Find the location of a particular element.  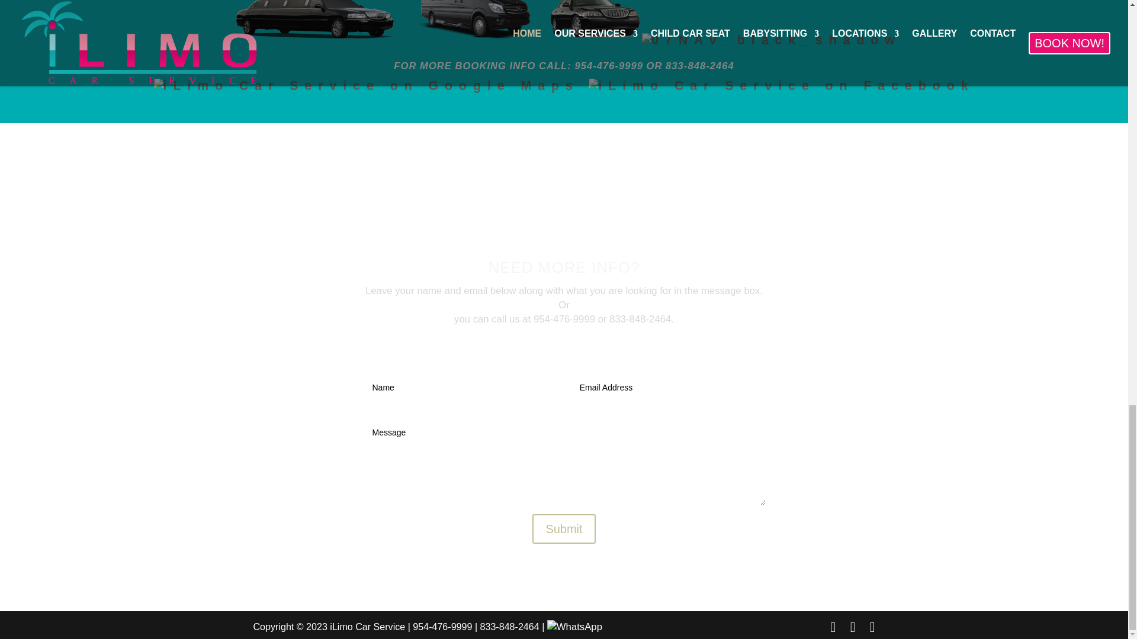

iLimo Car Service on Google Maps is located at coordinates (366, 85).